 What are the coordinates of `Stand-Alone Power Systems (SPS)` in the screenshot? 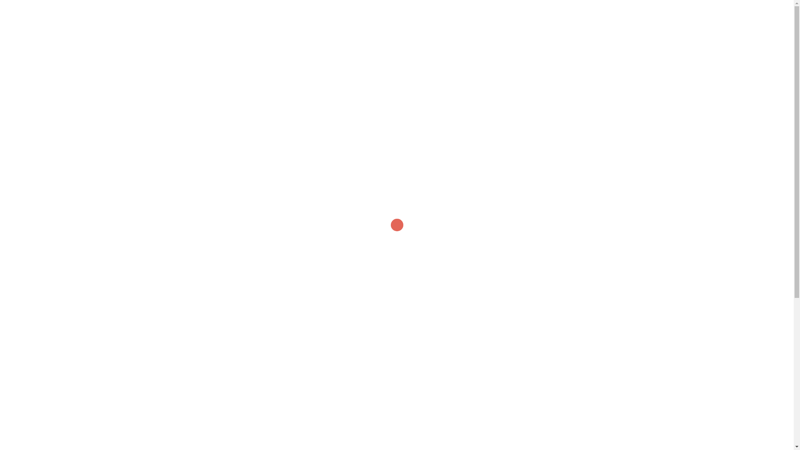 It's located at (555, 127).